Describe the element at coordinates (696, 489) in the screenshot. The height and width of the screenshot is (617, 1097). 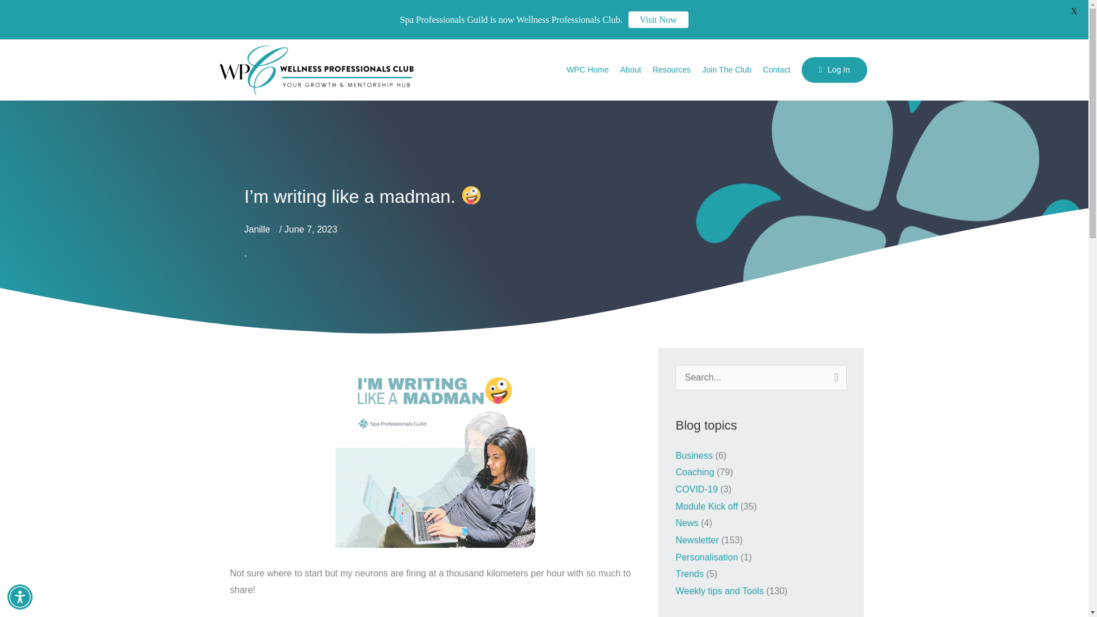
I see `COVID-19` at that location.